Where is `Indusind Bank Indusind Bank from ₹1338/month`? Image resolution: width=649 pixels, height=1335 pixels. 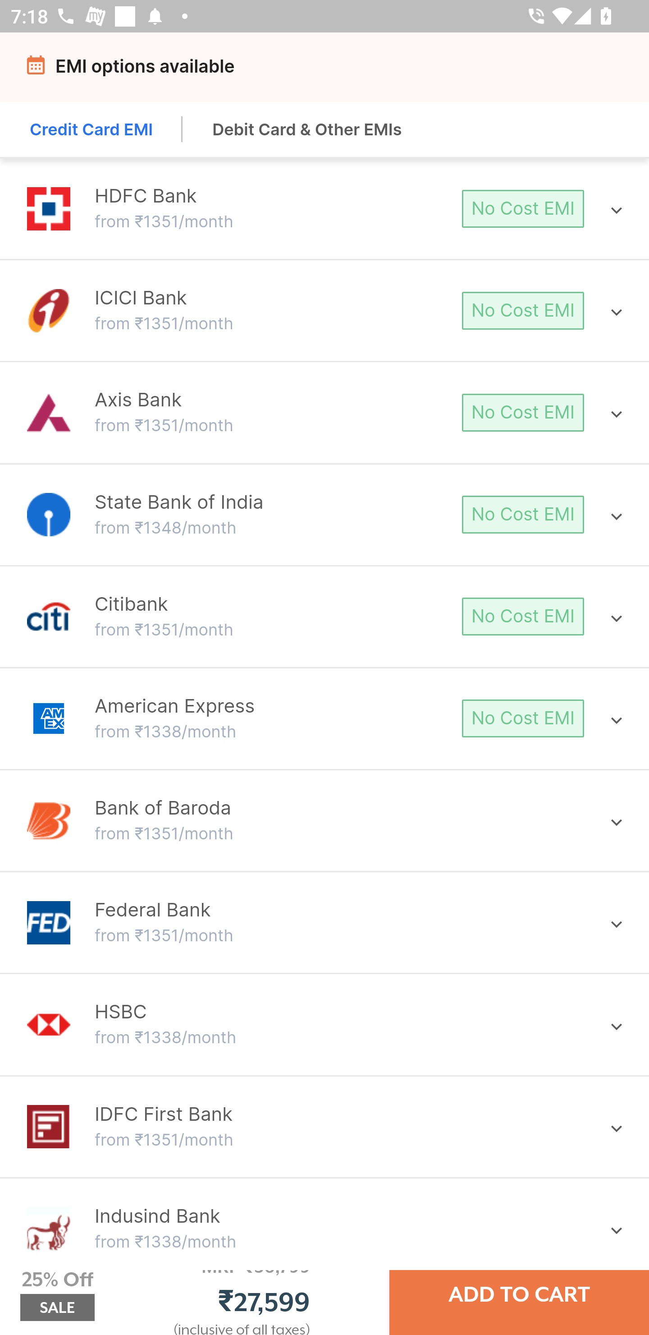 Indusind Bank Indusind Bank from ₹1338/month is located at coordinates (324, 1229).